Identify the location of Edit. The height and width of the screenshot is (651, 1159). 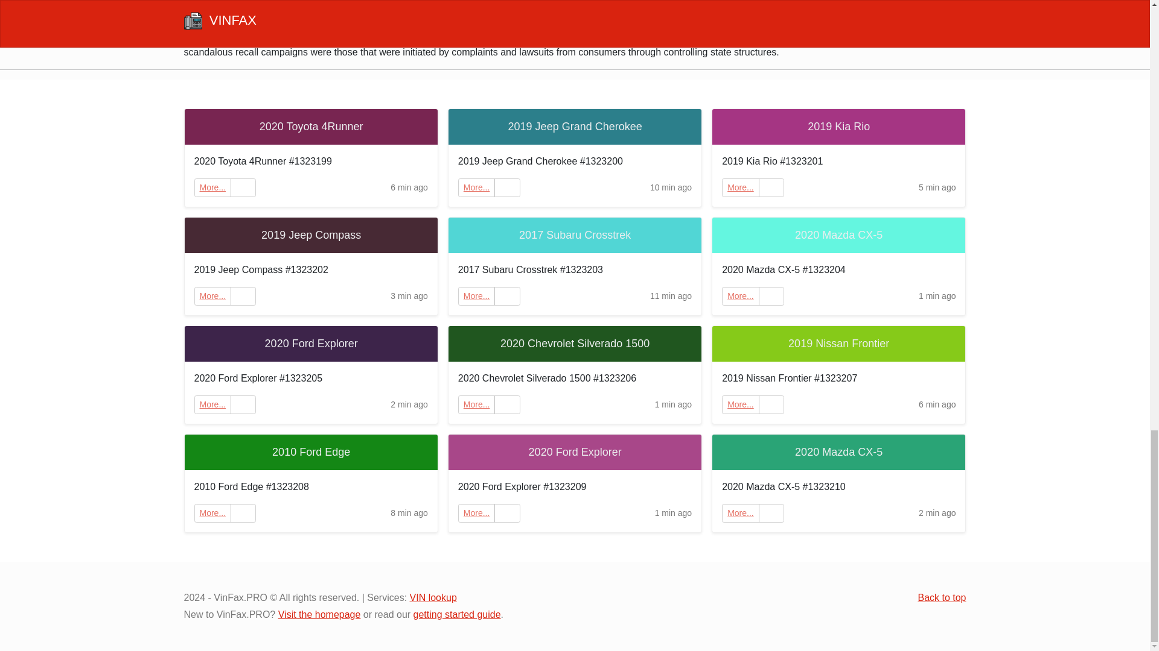
(243, 187).